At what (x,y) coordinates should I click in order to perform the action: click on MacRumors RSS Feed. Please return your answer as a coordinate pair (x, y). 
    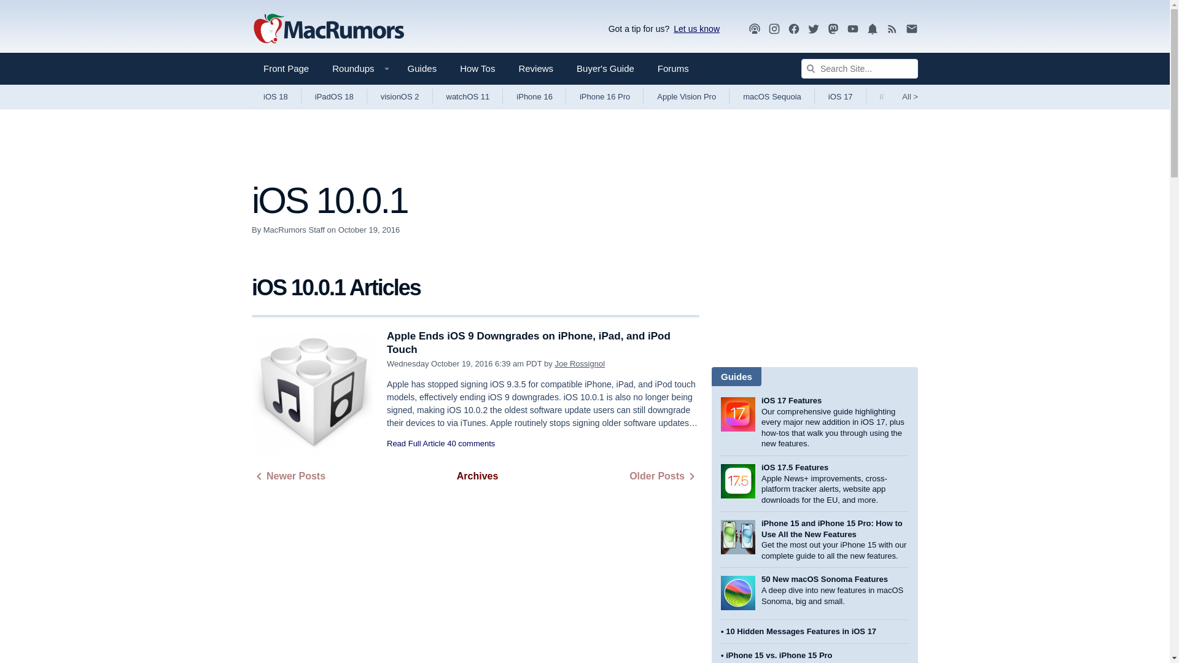
    Looking at the image, I should click on (892, 29).